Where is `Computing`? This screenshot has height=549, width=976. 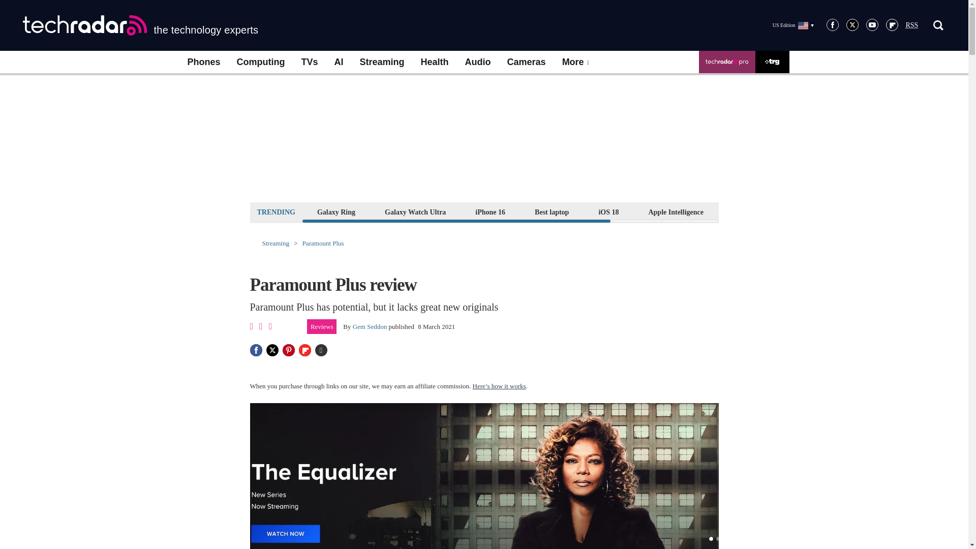
Computing is located at coordinates (261, 62).